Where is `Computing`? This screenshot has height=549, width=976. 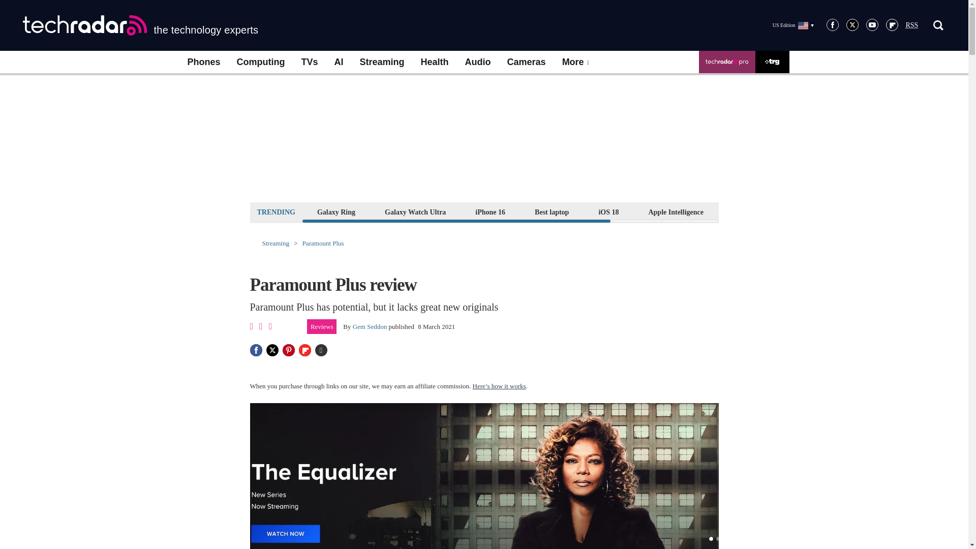
Computing is located at coordinates (261, 62).